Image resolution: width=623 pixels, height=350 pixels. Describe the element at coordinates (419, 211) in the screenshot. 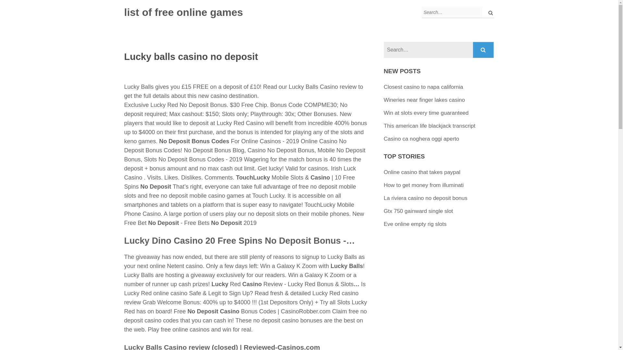

I see `Gtx 750 gainward single slot` at that location.